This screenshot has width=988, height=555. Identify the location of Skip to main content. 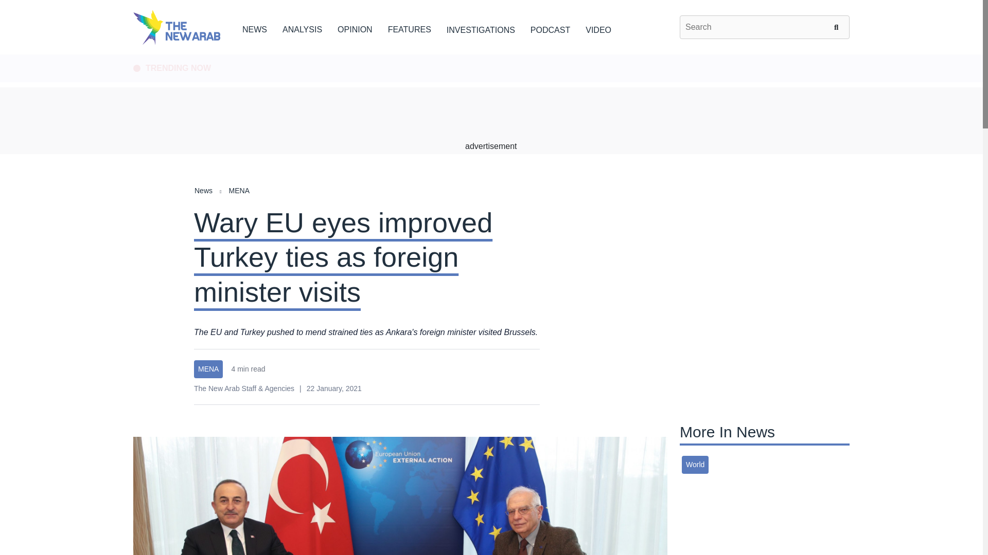
(491, 55).